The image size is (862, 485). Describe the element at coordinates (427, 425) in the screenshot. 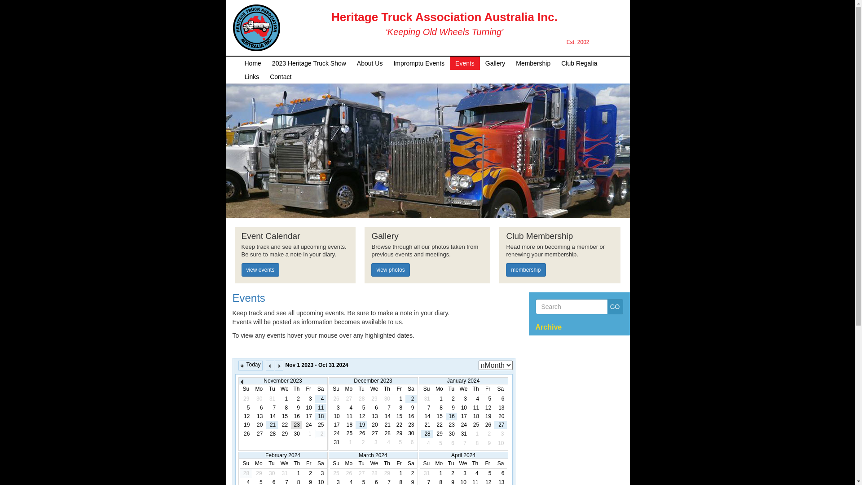

I see `21` at that location.